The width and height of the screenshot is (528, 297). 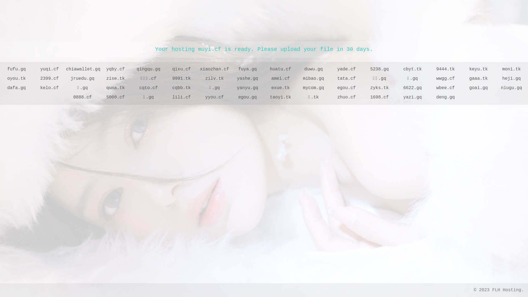 What do you see at coordinates (215, 79) in the screenshot?
I see `zilv.tk` at bounding box center [215, 79].